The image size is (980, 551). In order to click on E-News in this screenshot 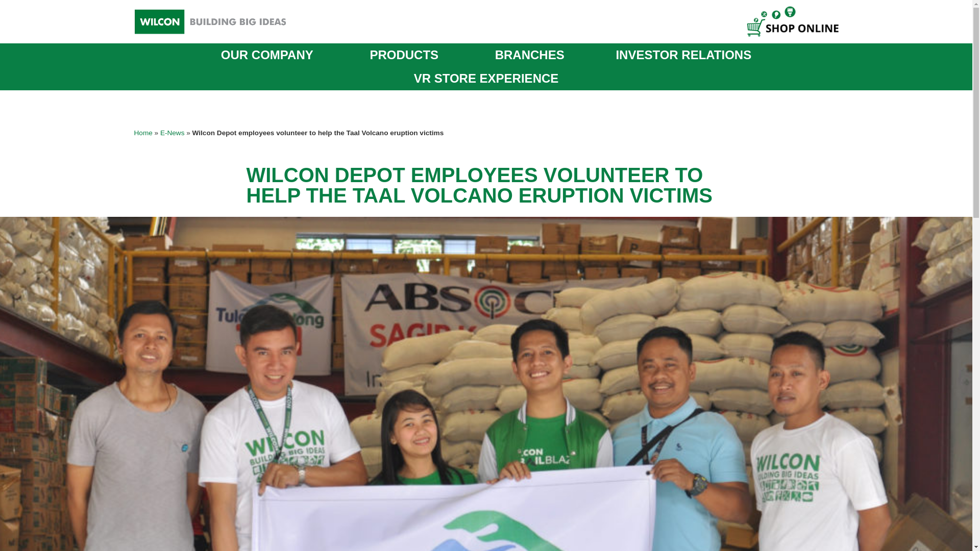, I will do `click(173, 133)`.